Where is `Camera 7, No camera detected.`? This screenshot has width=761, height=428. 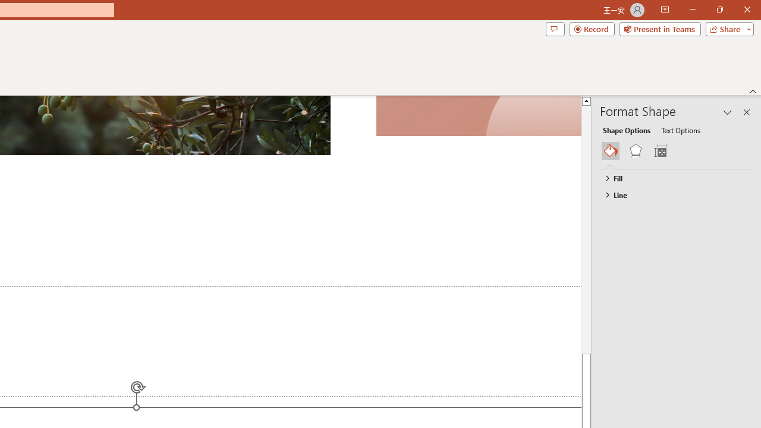 Camera 7, No camera detected. is located at coordinates (478, 116).